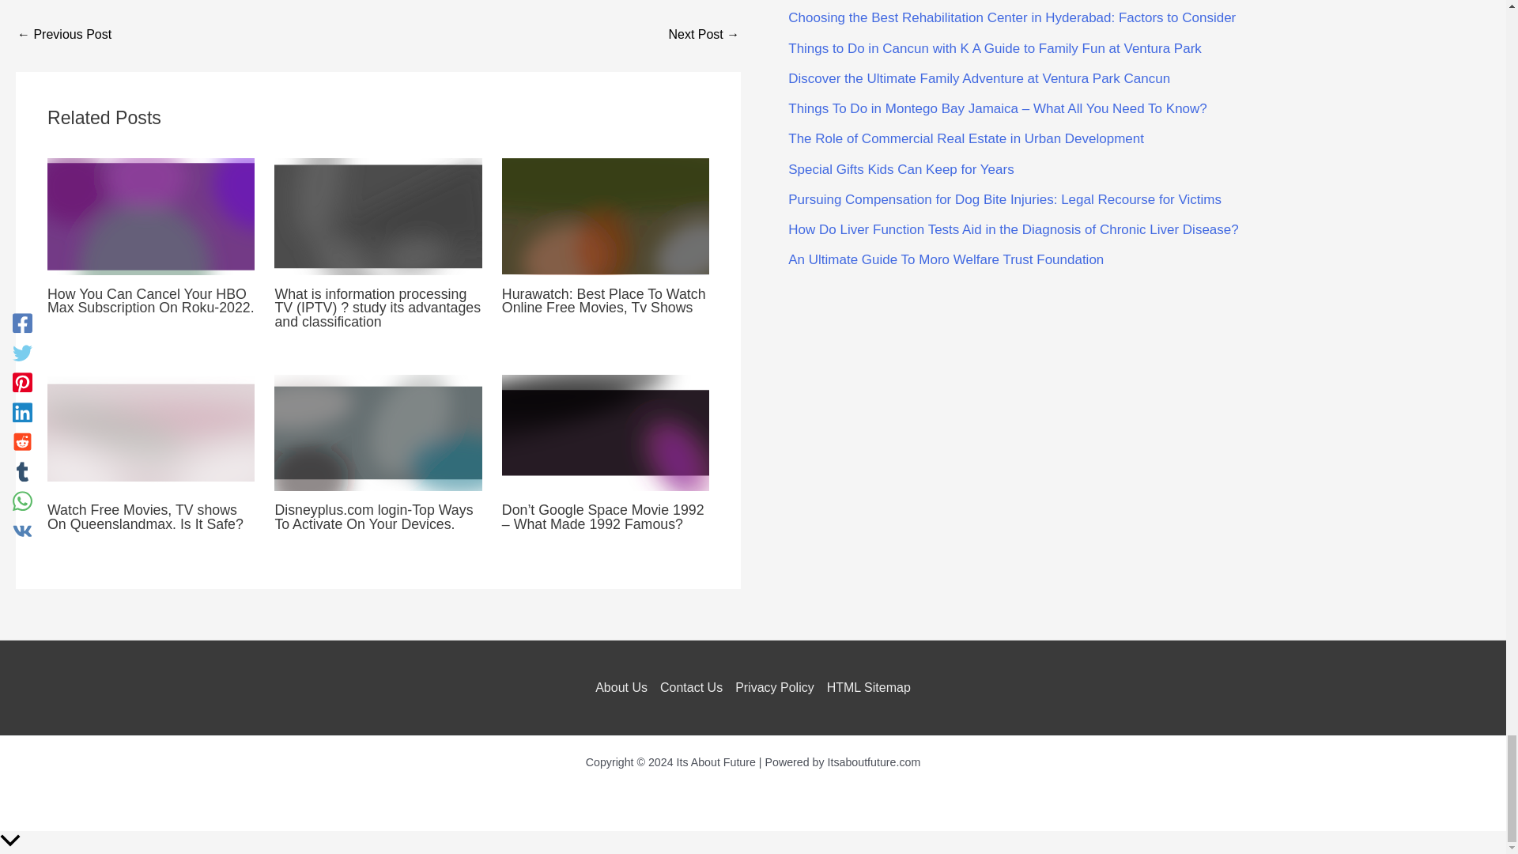 The width and height of the screenshot is (1518, 854). What do you see at coordinates (606, 433) in the screenshot?
I see `Don't Google Space Movie 1992 - What Made 1992 Famous? 8` at bounding box center [606, 433].